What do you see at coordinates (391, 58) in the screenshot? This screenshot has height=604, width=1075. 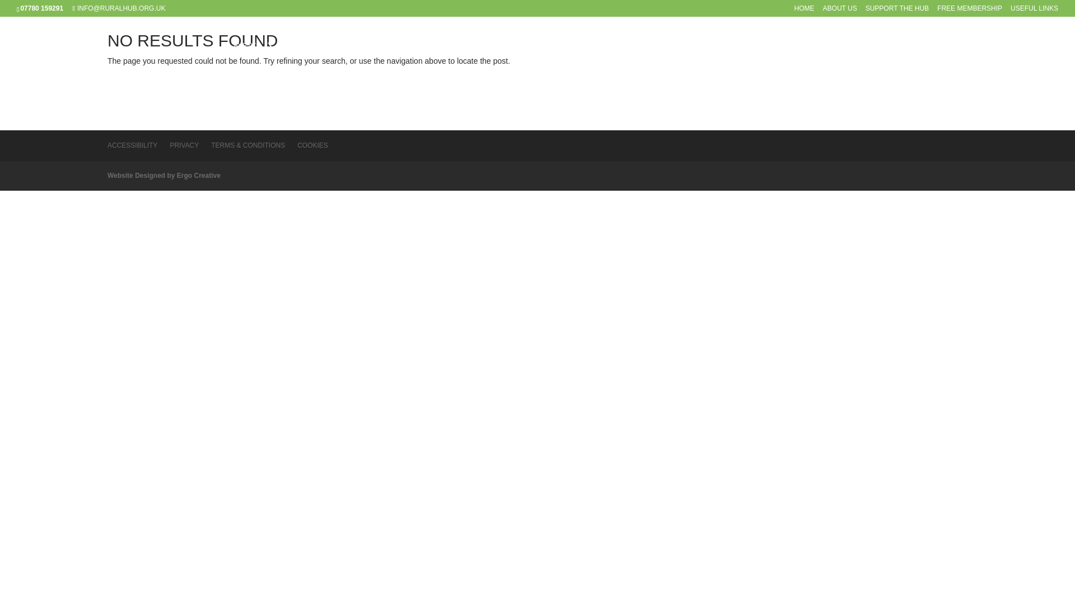 I see `INDUSTRY NEWS` at bounding box center [391, 58].